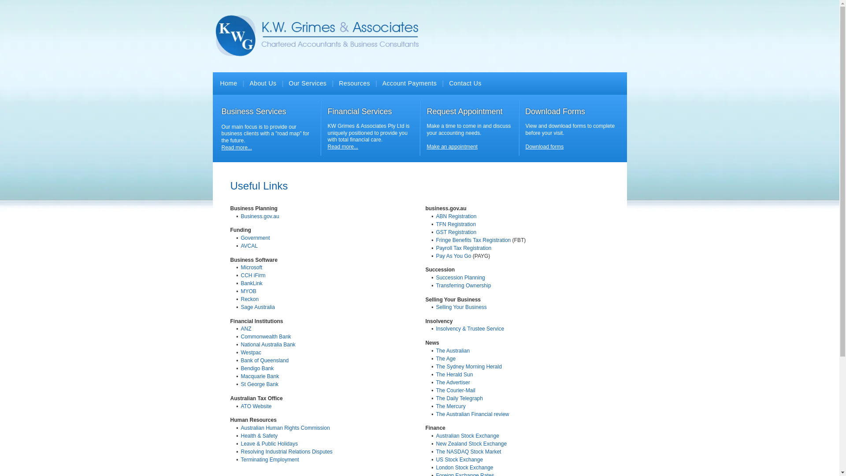 The width and height of the screenshot is (846, 476). Describe the element at coordinates (460, 278) in the screenshot. I see `Succession Planning` at that location.